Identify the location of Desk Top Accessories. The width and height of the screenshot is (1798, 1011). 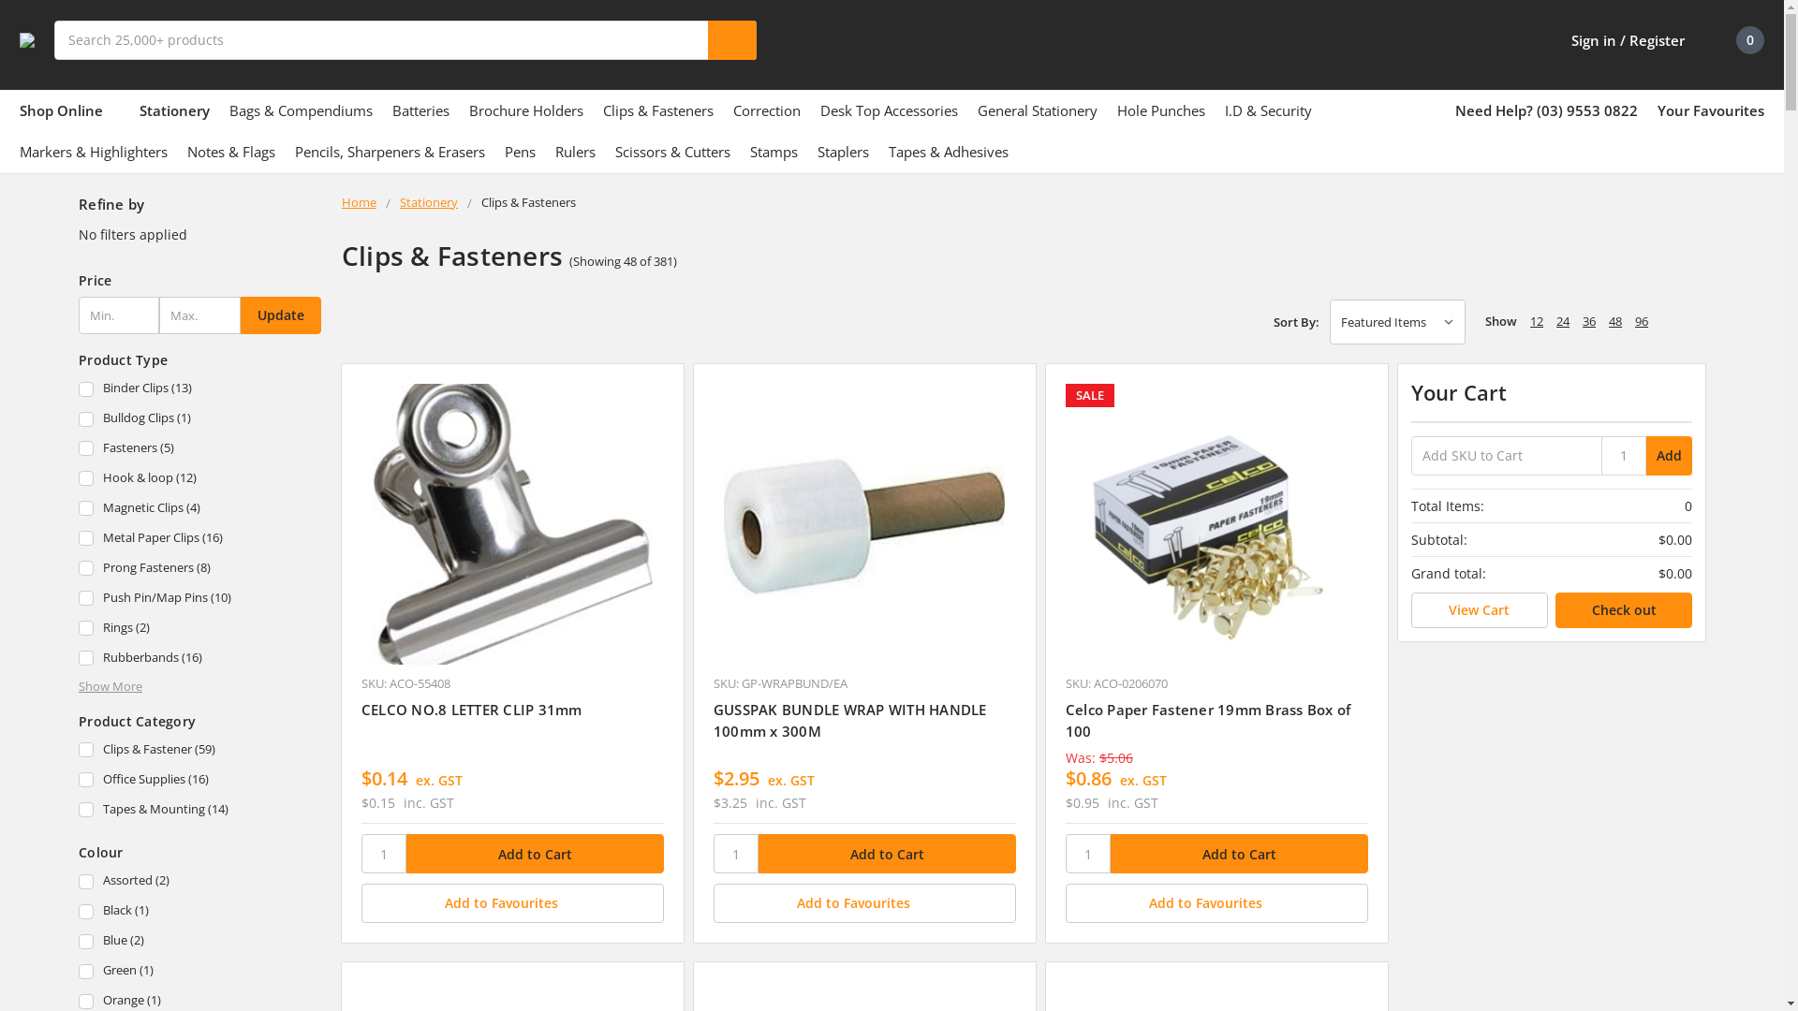
(890, 110).